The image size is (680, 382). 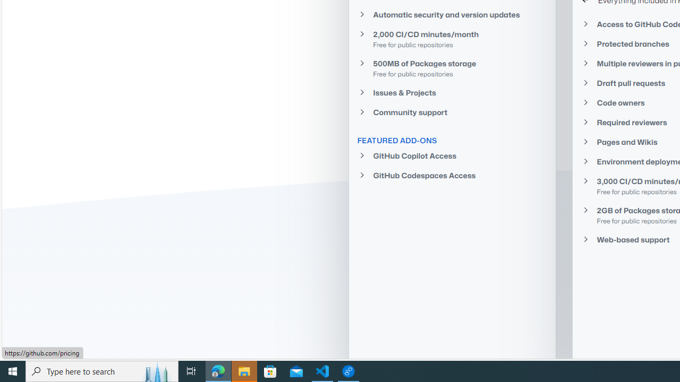 What do you see at coordinates (452, 14) in the screenshot?
I see `Automatic security and version updates` at bounding box center [452, 14].